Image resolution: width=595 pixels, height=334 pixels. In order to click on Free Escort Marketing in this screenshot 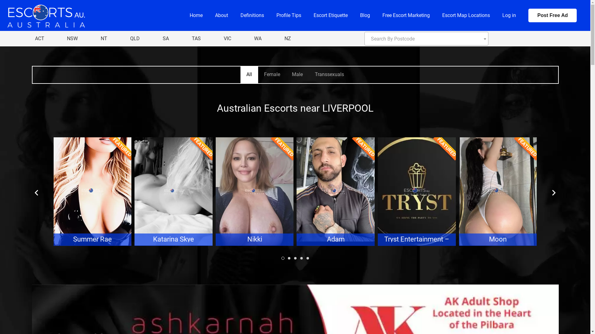, I will do `click(406, 15)`.